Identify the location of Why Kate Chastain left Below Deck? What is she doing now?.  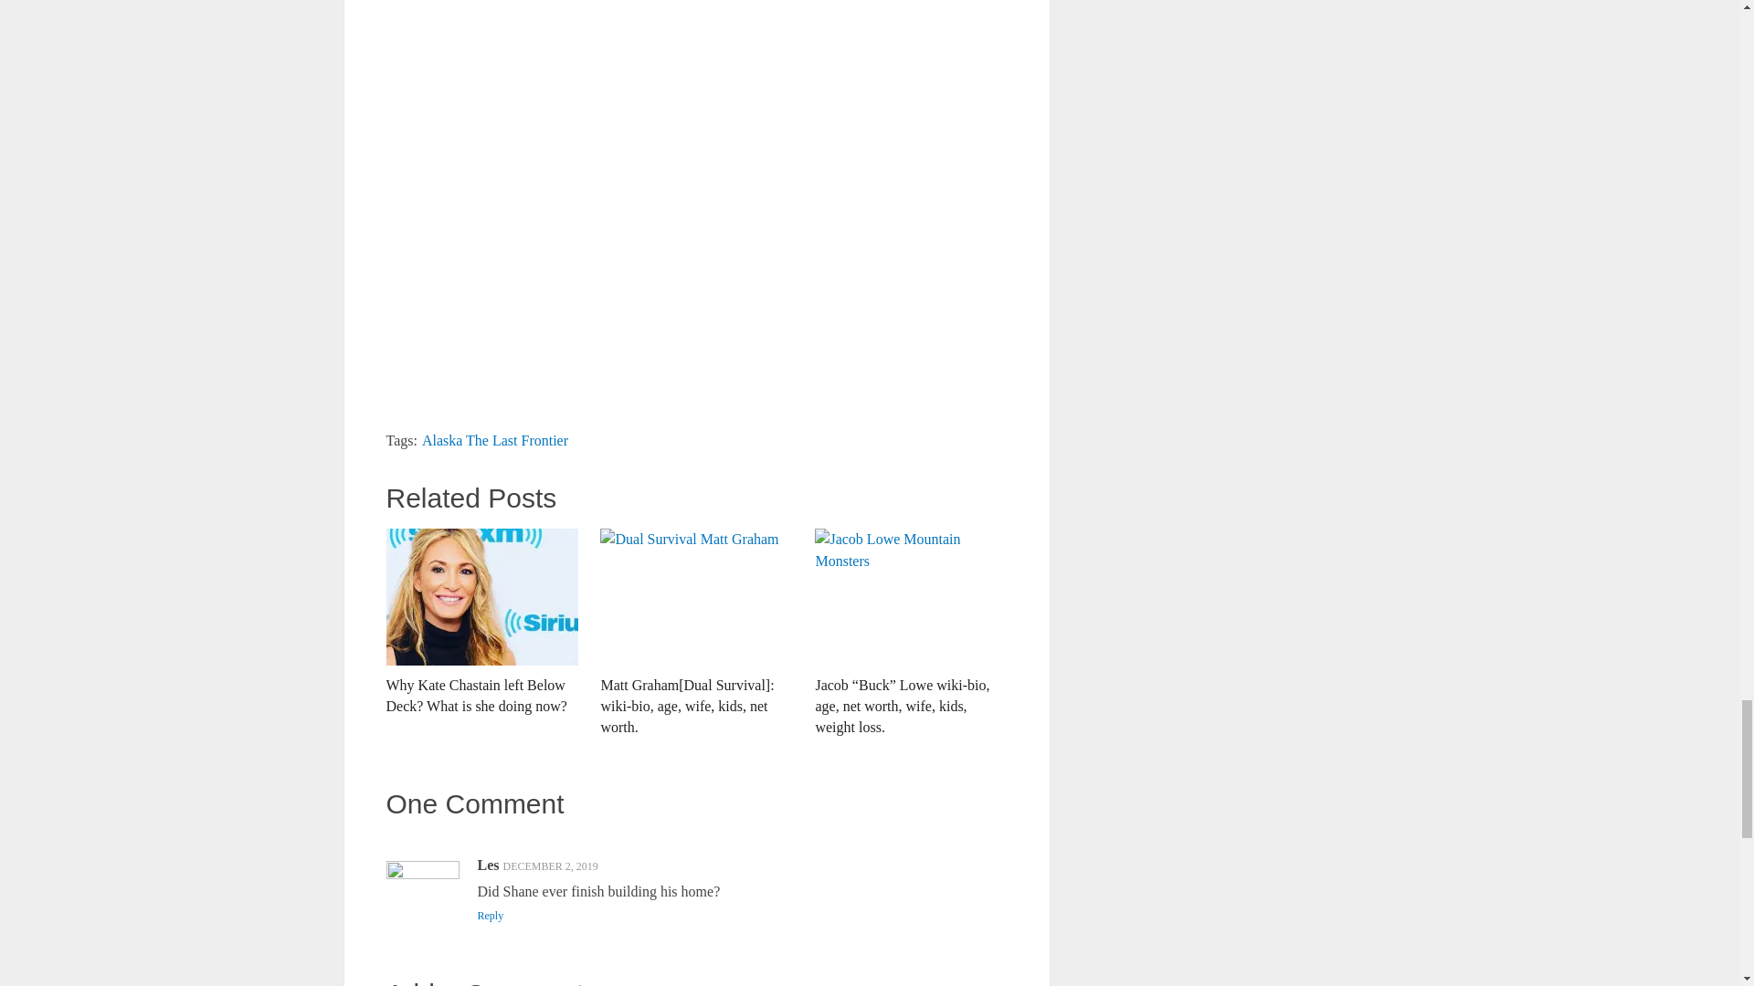
(481, 623).